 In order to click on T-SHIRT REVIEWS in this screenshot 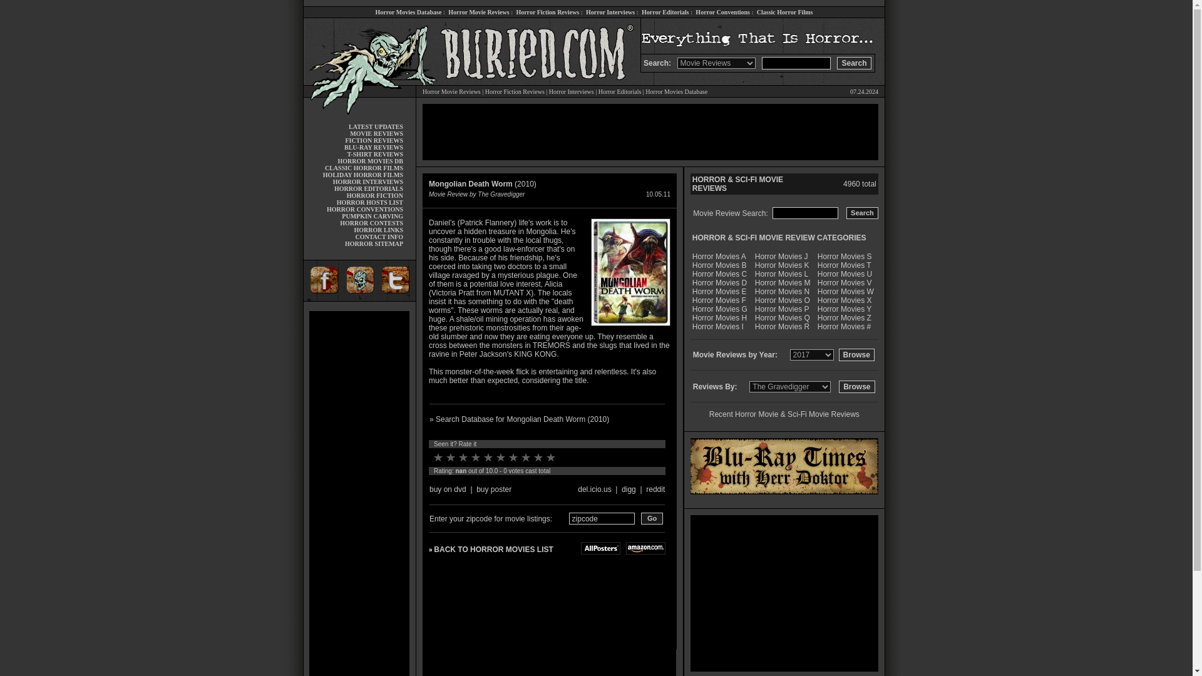, I will do `click(374, 154)`.